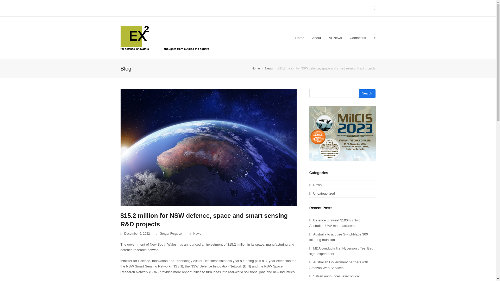 The width and height of the screenshot is (500, 281). What do you see at coordinates (339, 237) in the screenshot?
I see `Australia to acquire Switchblade 300 loitering munition` at bounding box center [339, 237].